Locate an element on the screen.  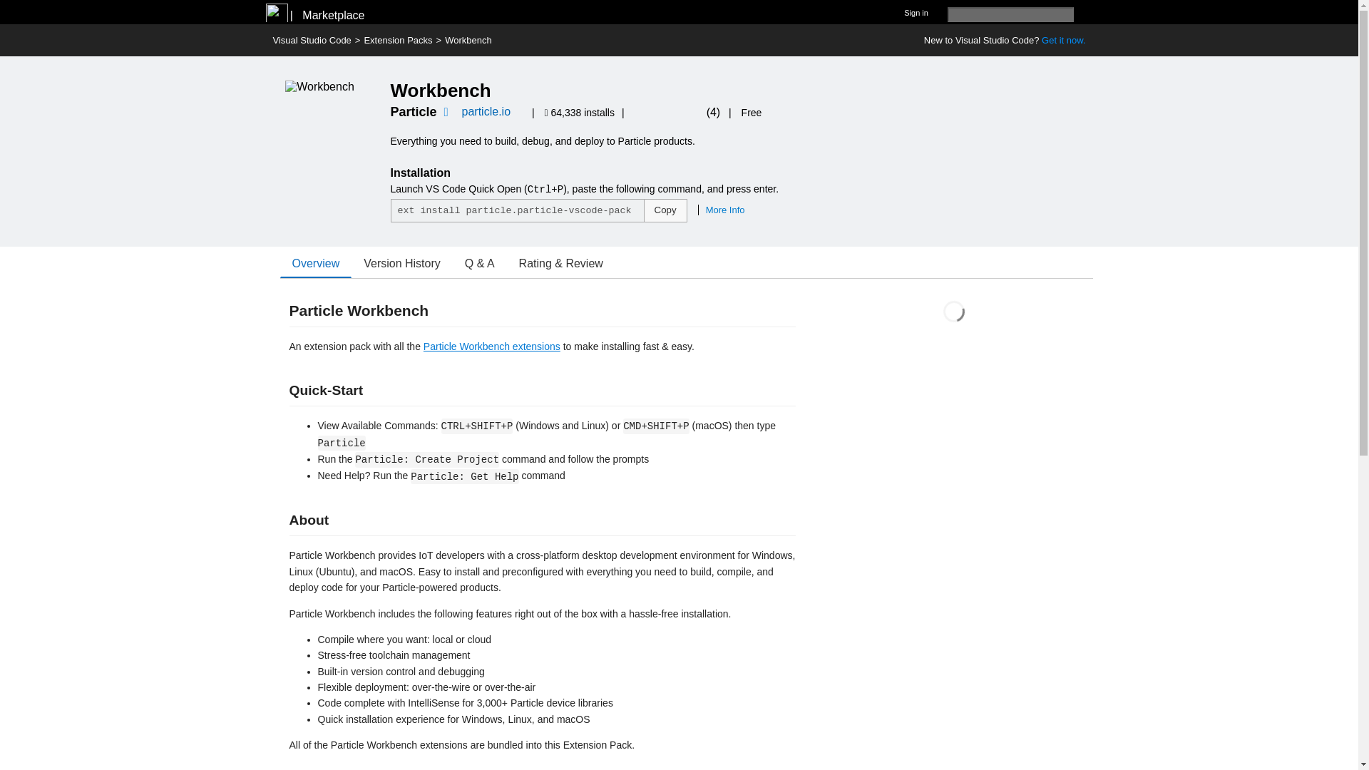
Sign in is located at coordinates (916, 11).